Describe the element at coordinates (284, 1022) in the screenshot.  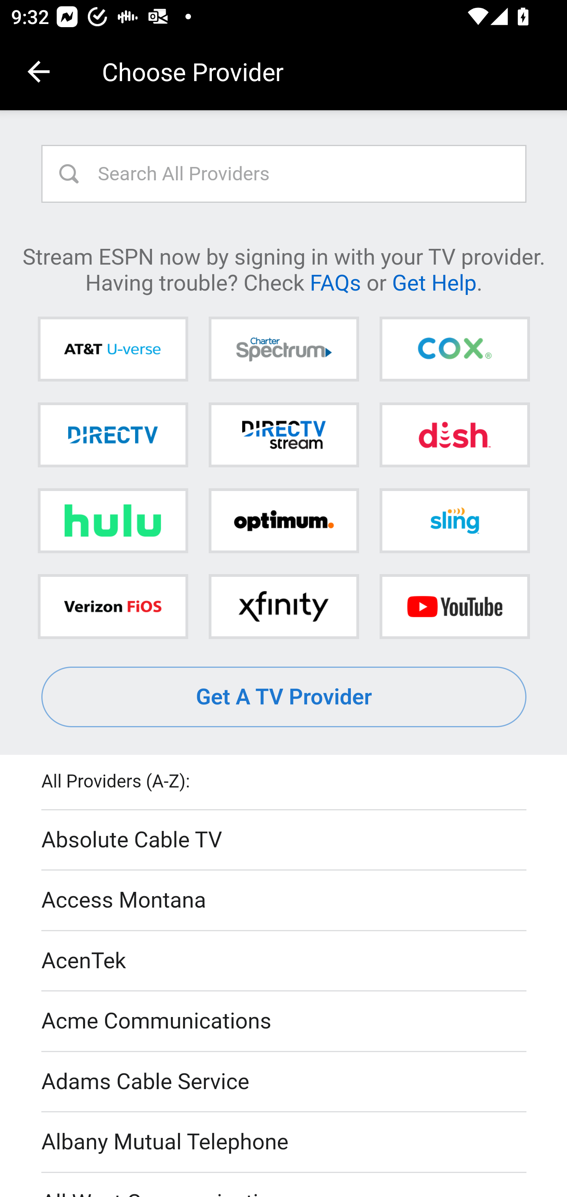
I see `Acme Communications` at that location.